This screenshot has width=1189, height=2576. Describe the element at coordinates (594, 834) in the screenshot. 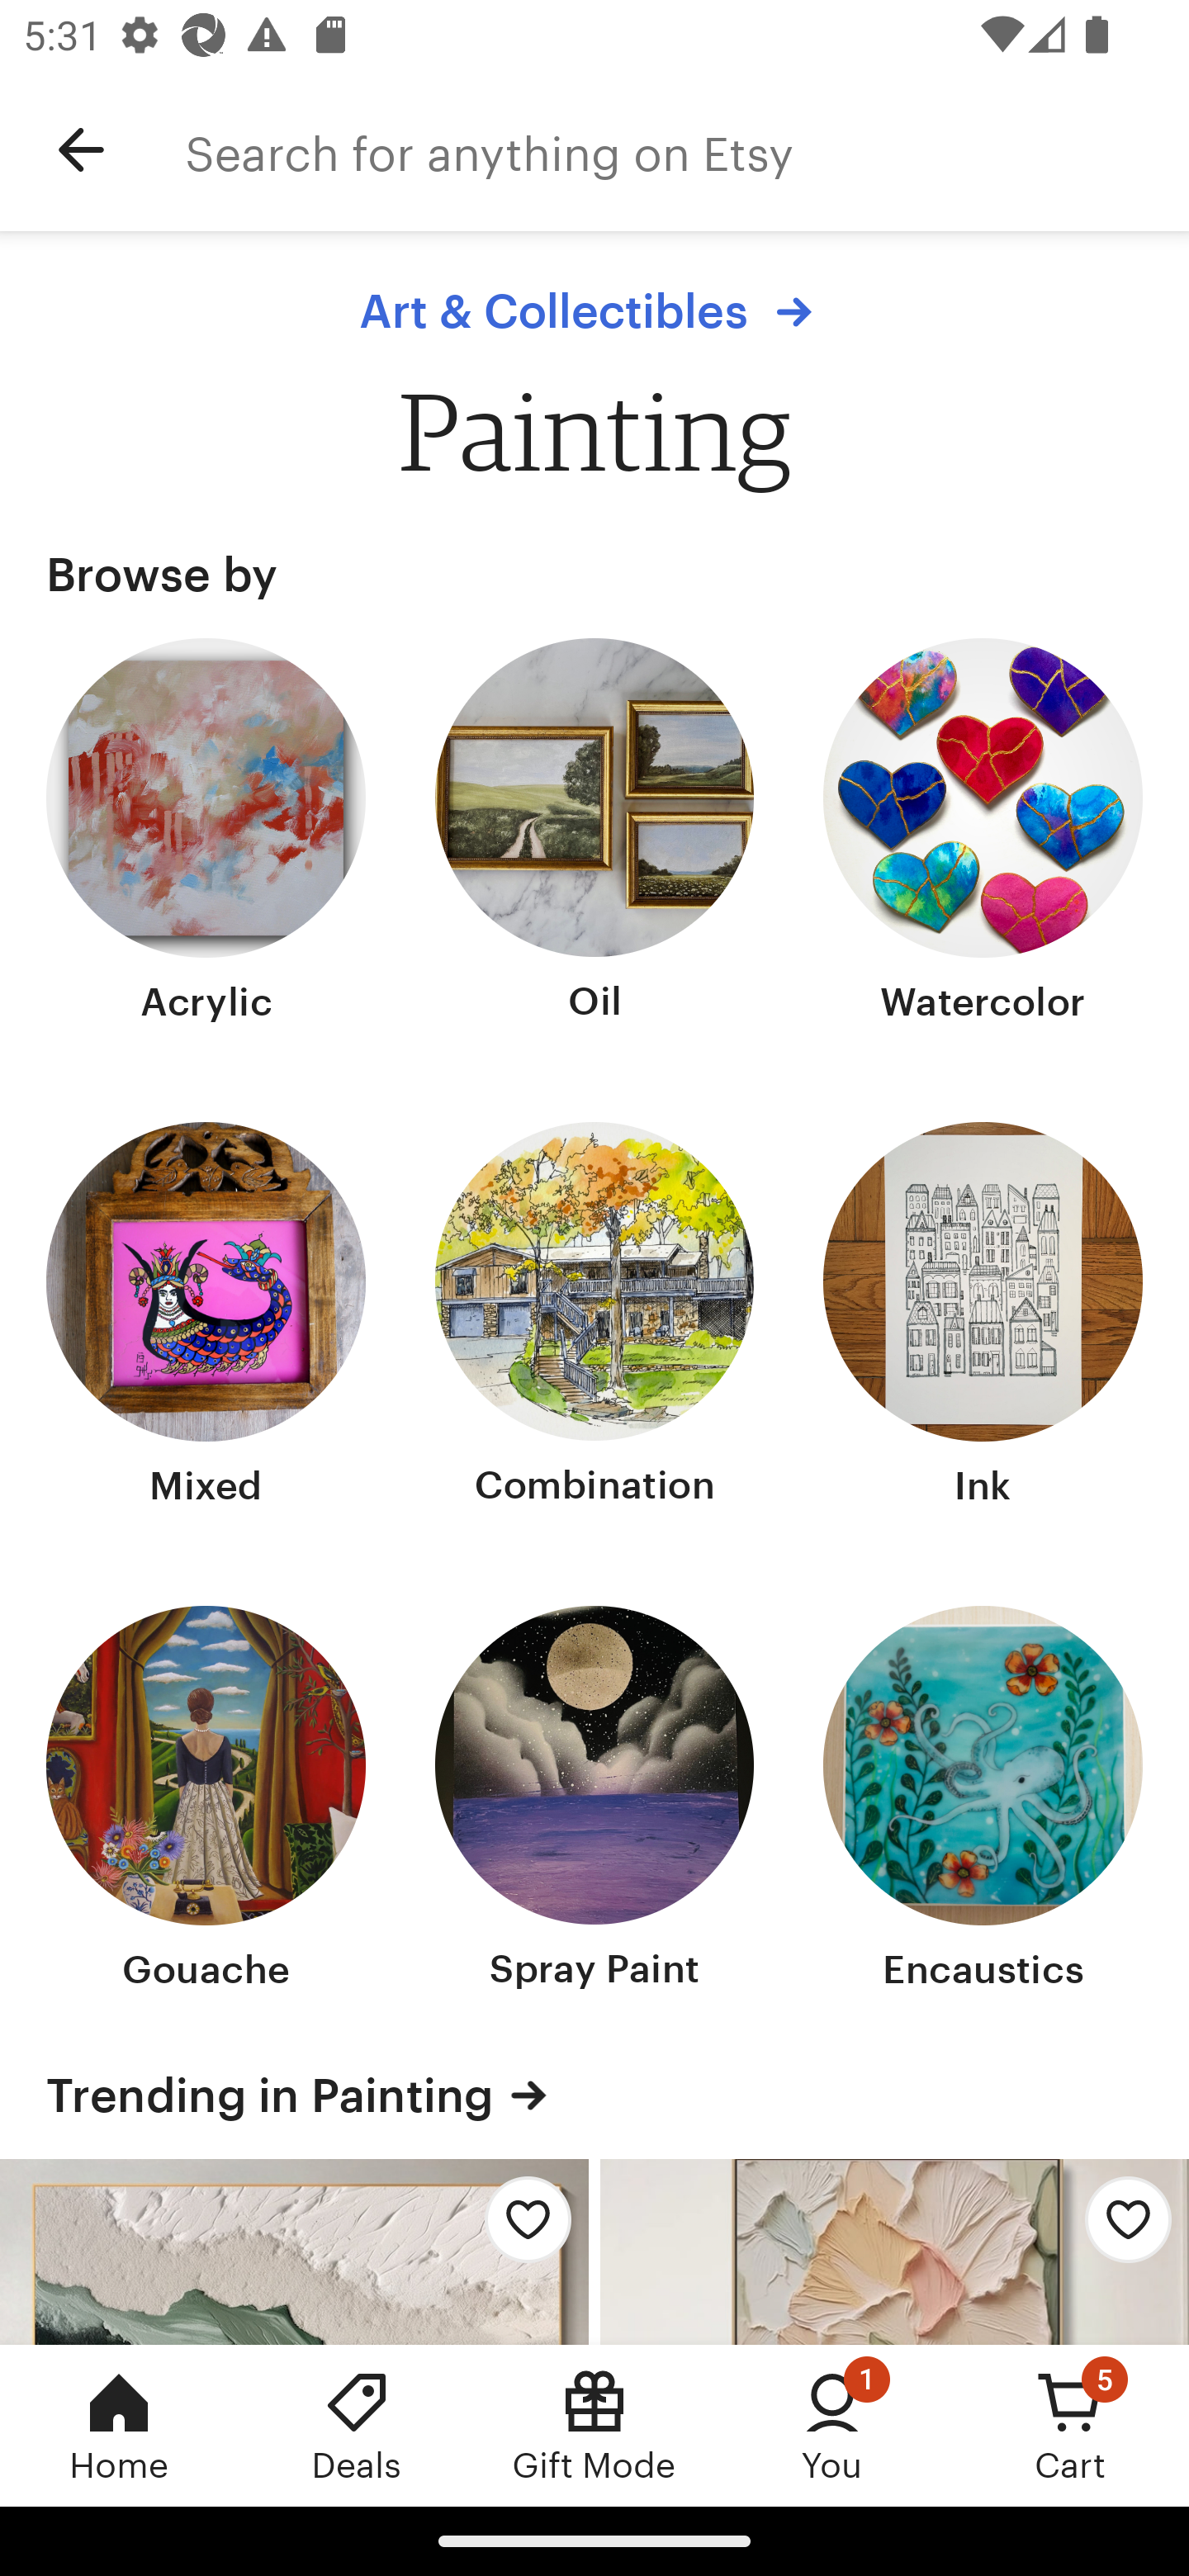

I see `Oil` at that location.